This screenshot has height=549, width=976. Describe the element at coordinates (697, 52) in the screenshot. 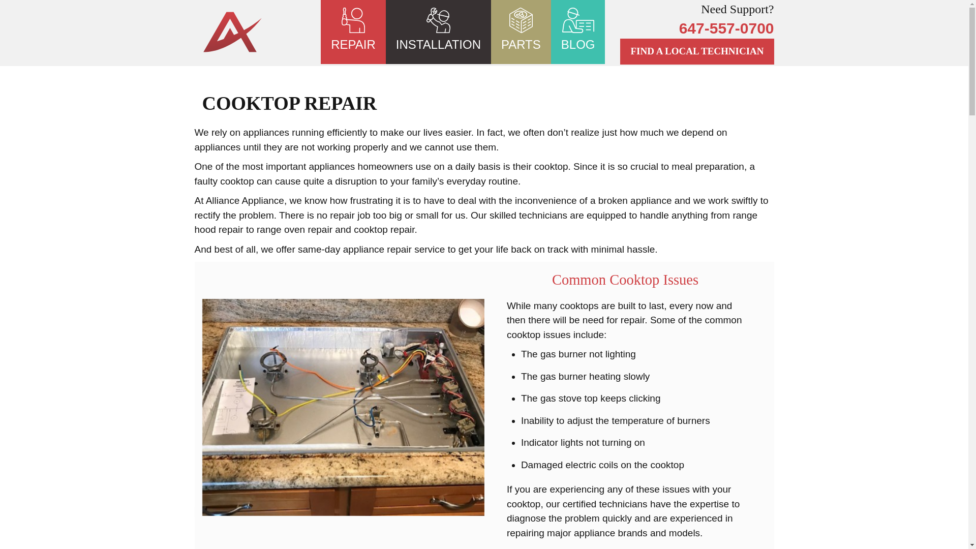

I see `FIND A LOCAL TECHNICIAN` at that location.